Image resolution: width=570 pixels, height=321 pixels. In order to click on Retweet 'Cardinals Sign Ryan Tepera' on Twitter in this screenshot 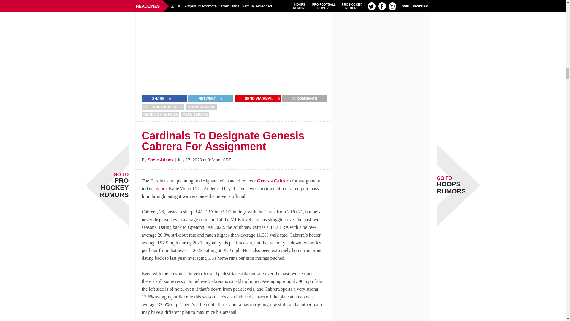, I will do `click(203, 99)`.